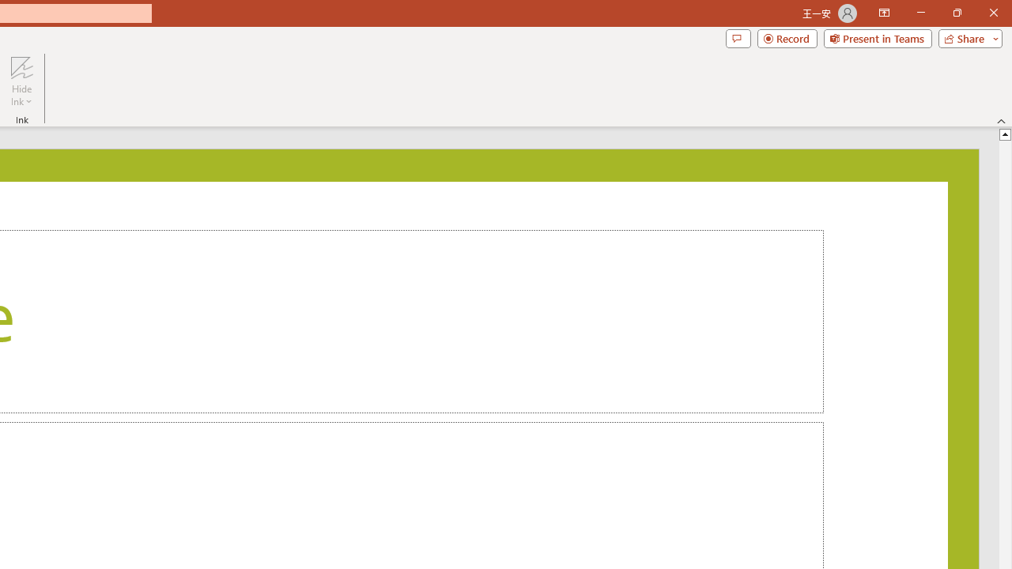 This screenshot has height=569, width=1012. Describe the element at coordinates (21, 81) in the screenshot. I see `Hide Ink` at that location.